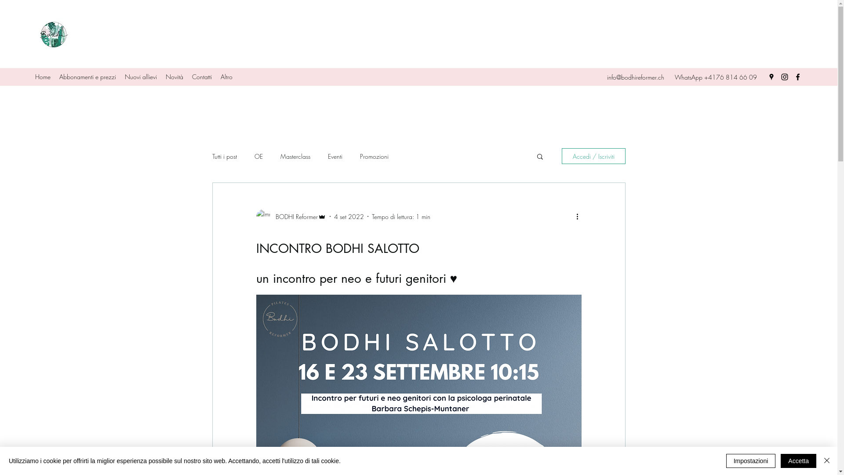 This screenshot has width=844, height=475. I want to click on Accetta, so click(798, 461).